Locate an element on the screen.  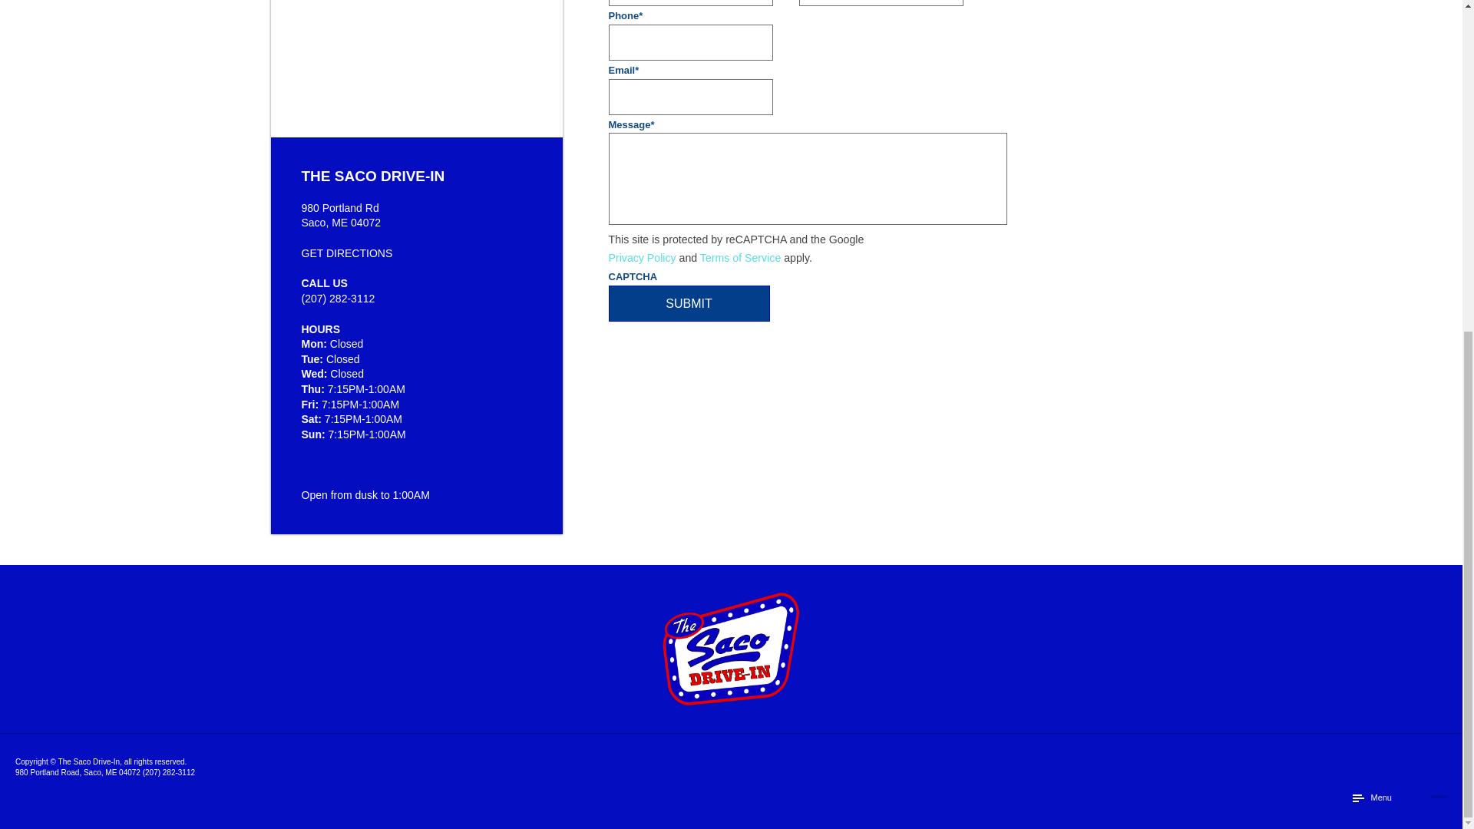
Submit is located at coordinates (688, 303).